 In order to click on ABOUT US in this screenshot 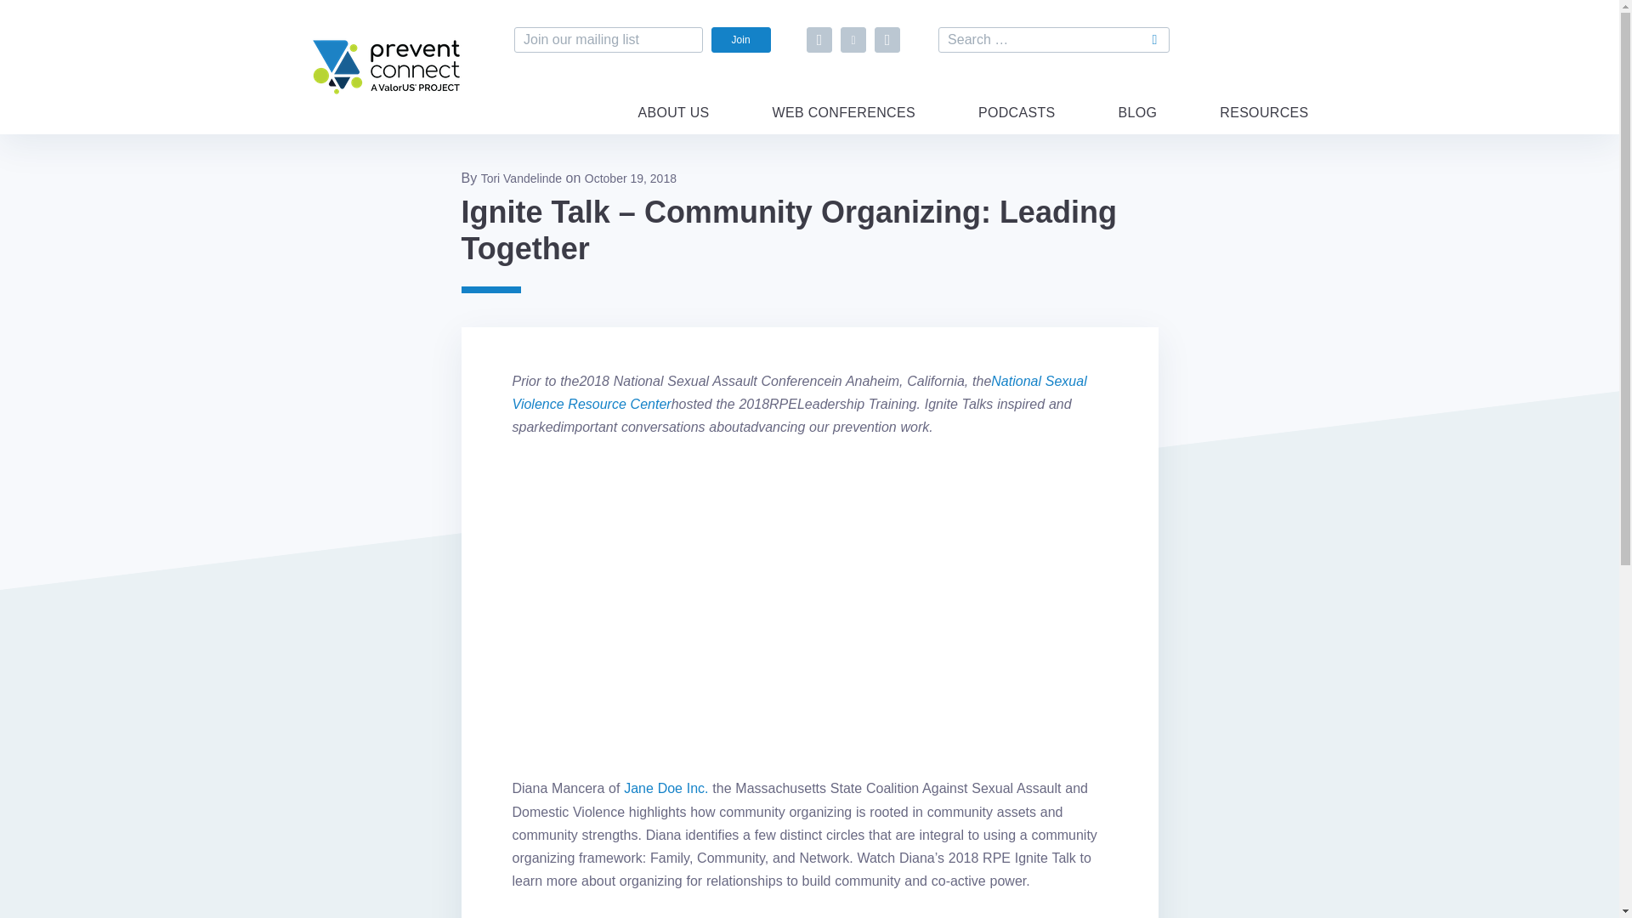, I will do `click(674, 122)`.